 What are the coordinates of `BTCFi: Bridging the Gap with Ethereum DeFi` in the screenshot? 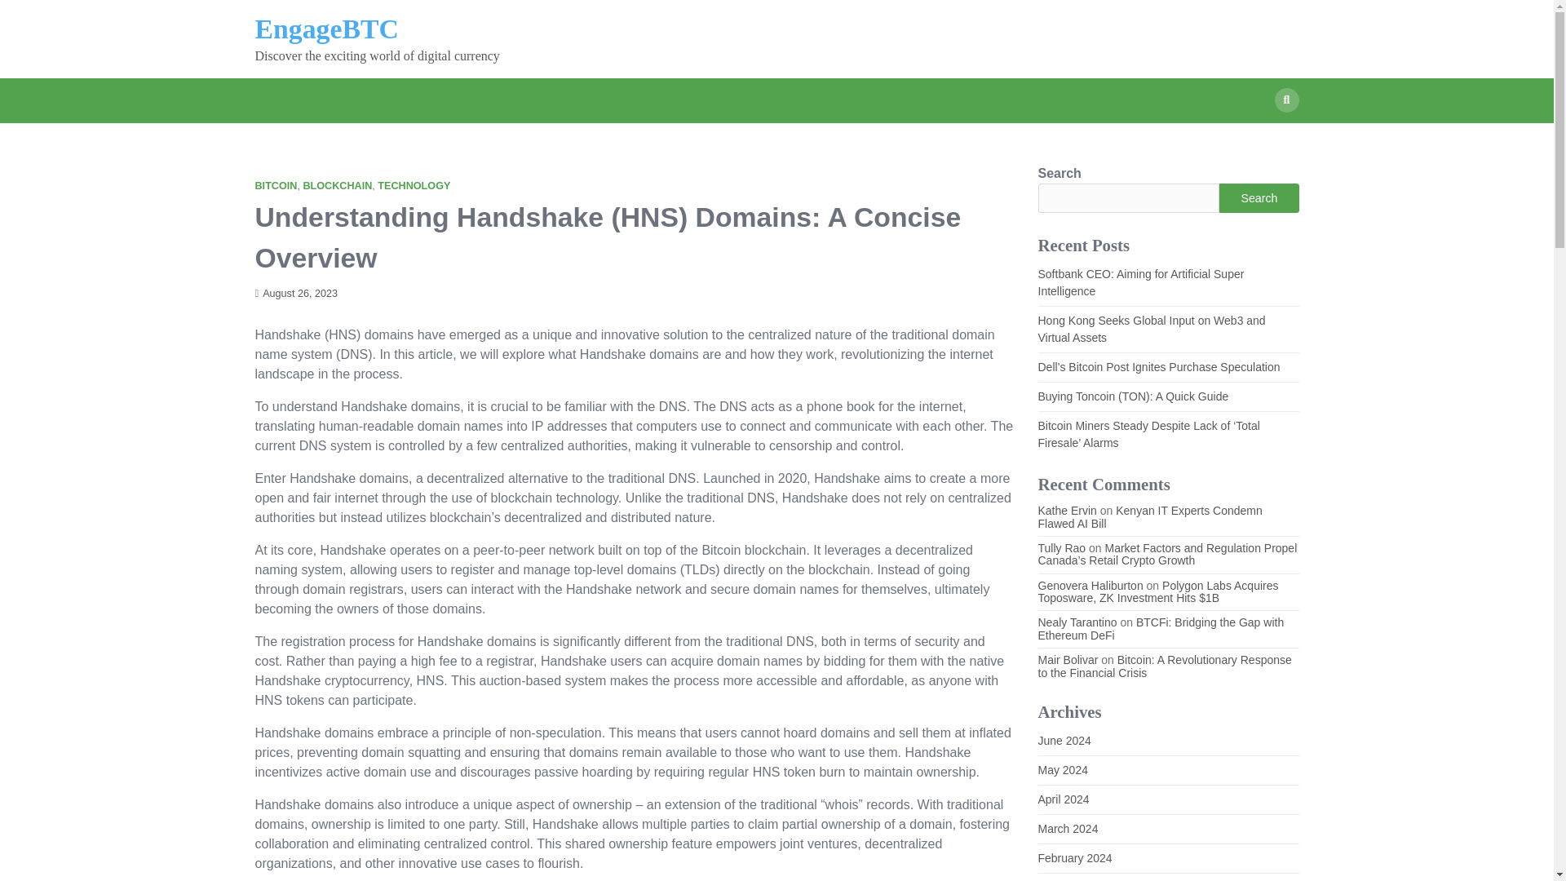 It's located at (1160, 628).